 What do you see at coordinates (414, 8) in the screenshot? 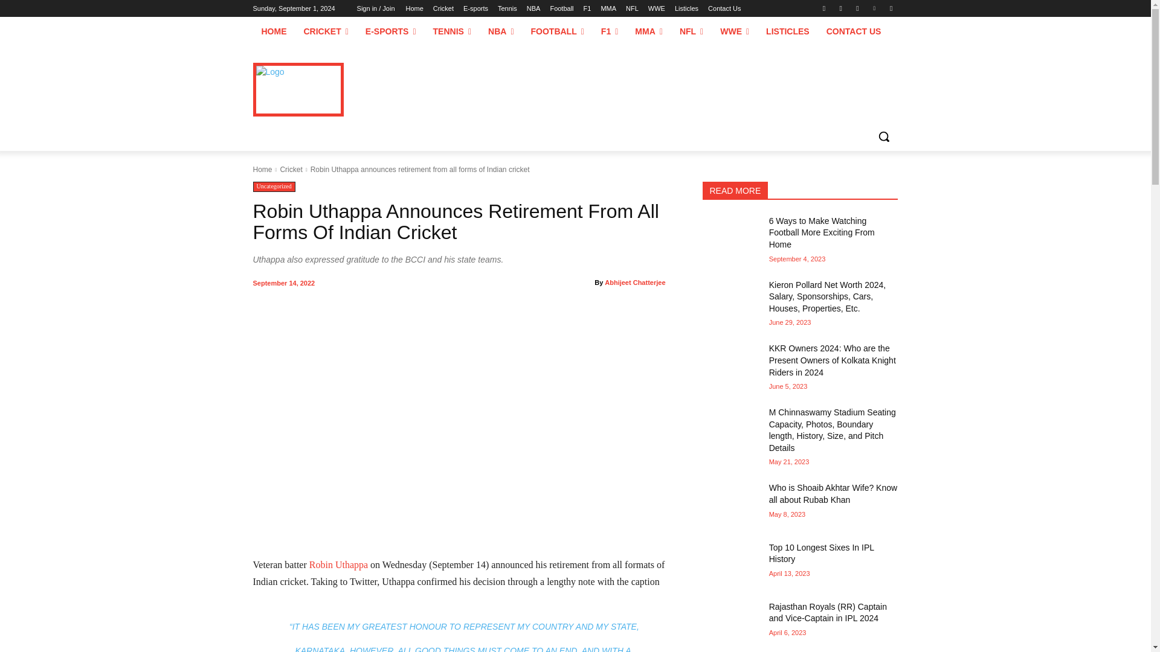
I see `Home` at bounding box center [414, 8].